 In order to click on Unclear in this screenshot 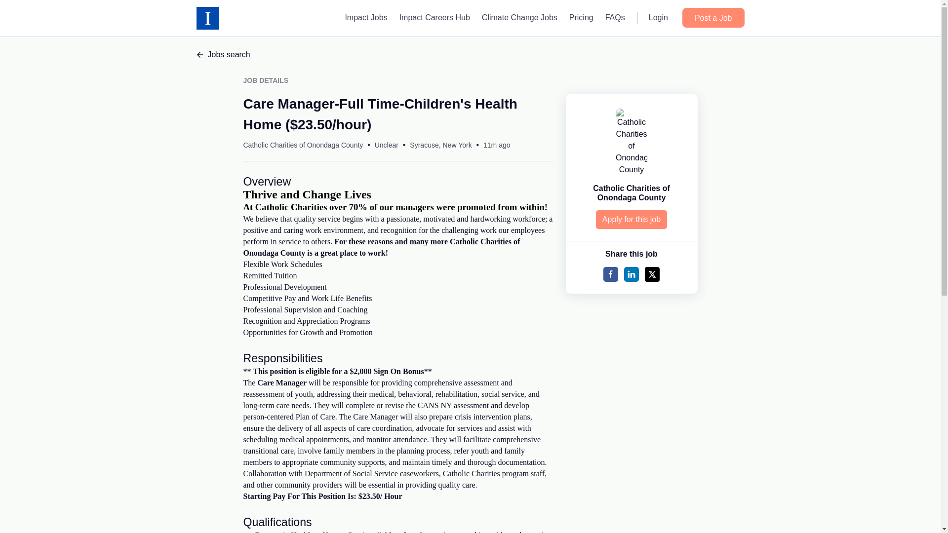, I will do `click(386, 145)`.